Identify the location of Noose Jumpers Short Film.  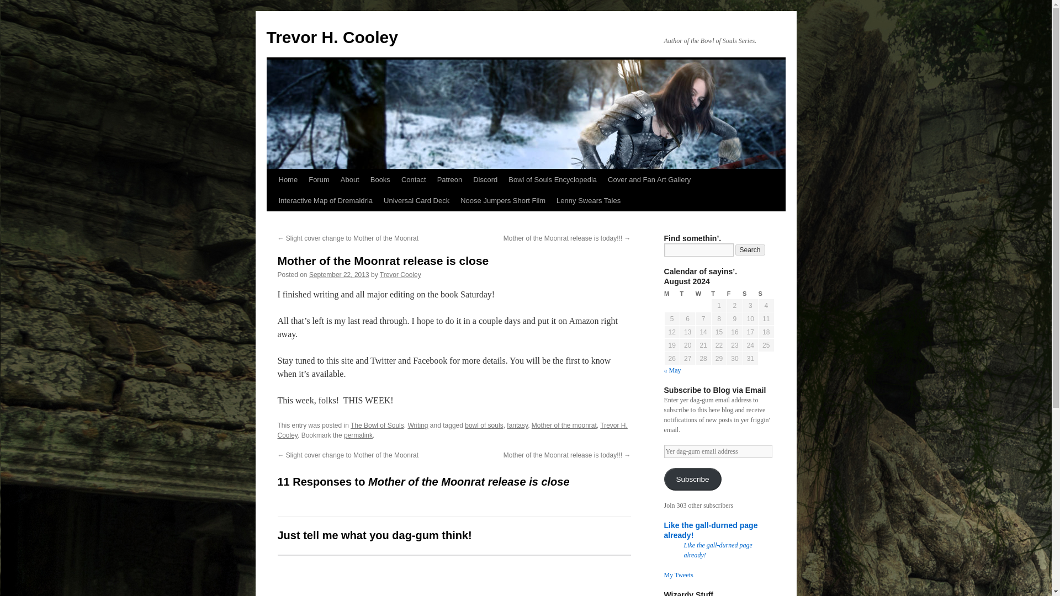
(502, 201).